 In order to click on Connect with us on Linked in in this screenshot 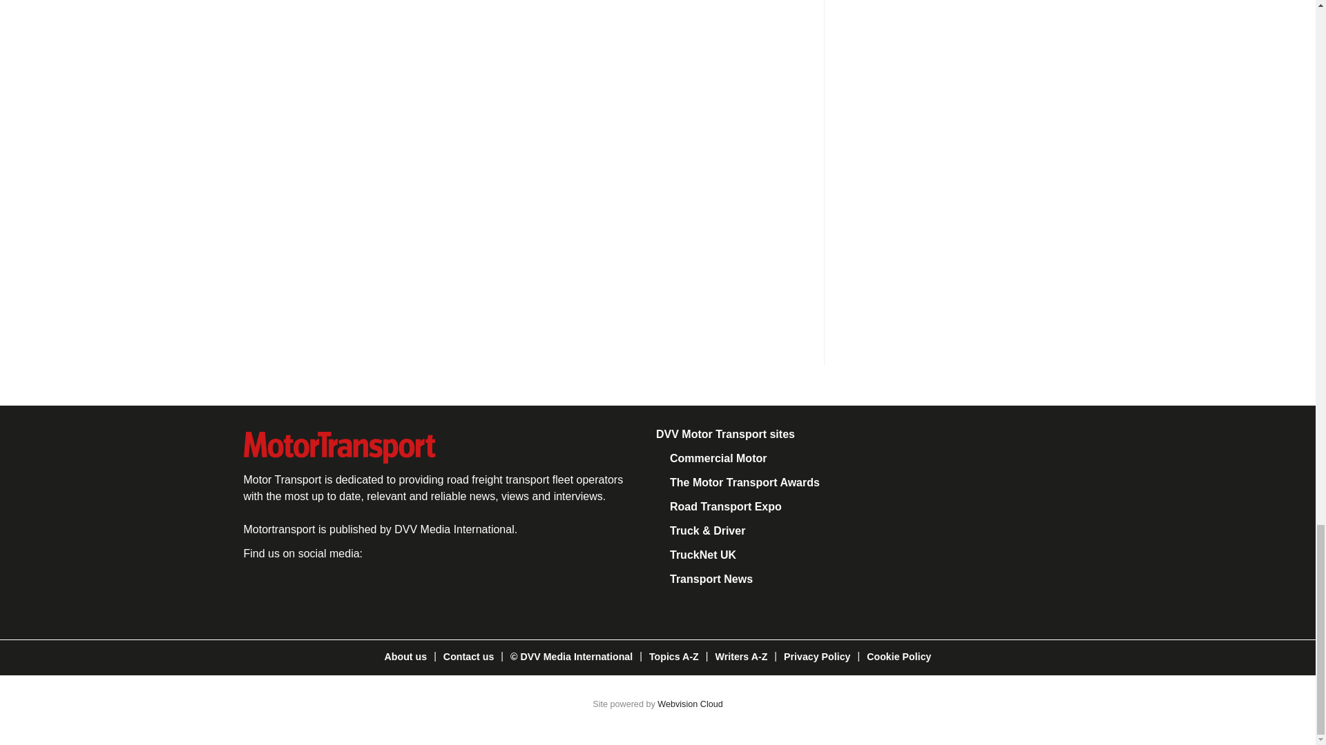, I will do `click(353, 589)`.